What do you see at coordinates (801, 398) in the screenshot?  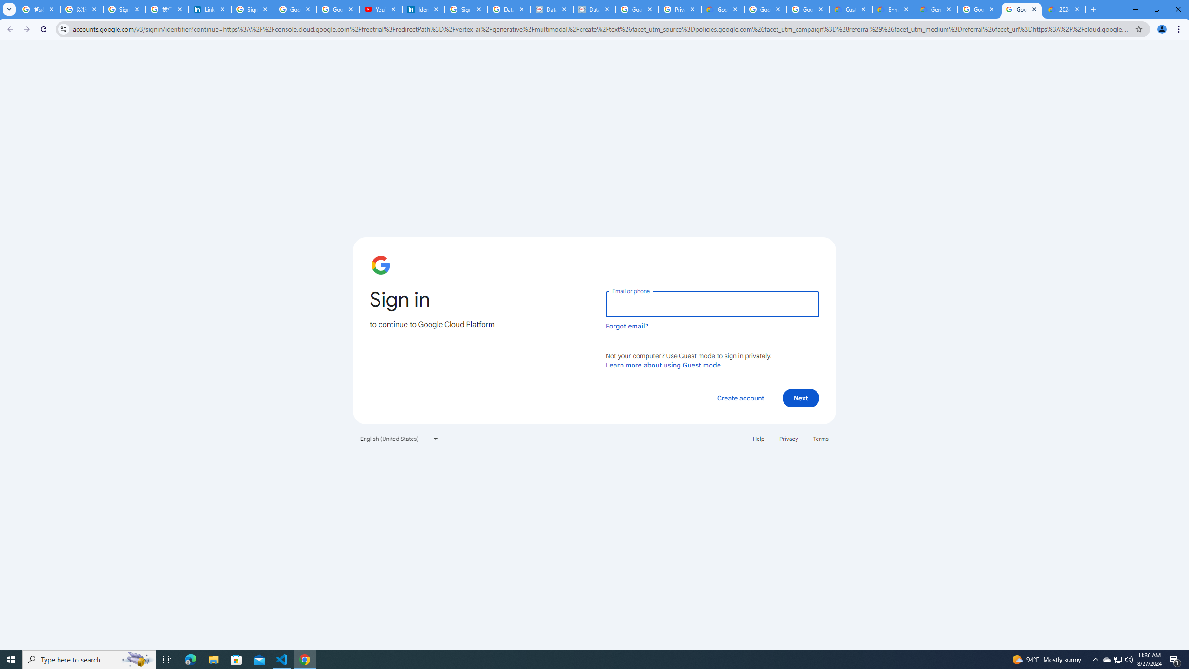 I see `Next` at bounding box center [801, 398].